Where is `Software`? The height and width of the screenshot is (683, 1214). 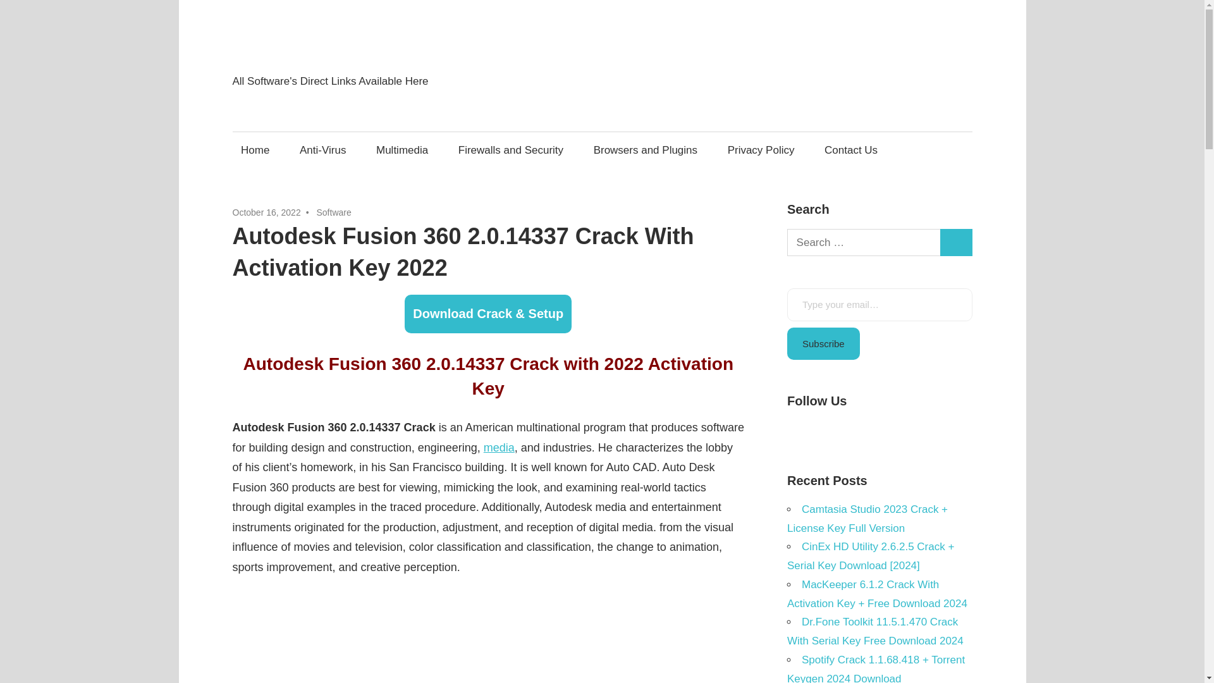 Software is located at coordinates (333, 212).